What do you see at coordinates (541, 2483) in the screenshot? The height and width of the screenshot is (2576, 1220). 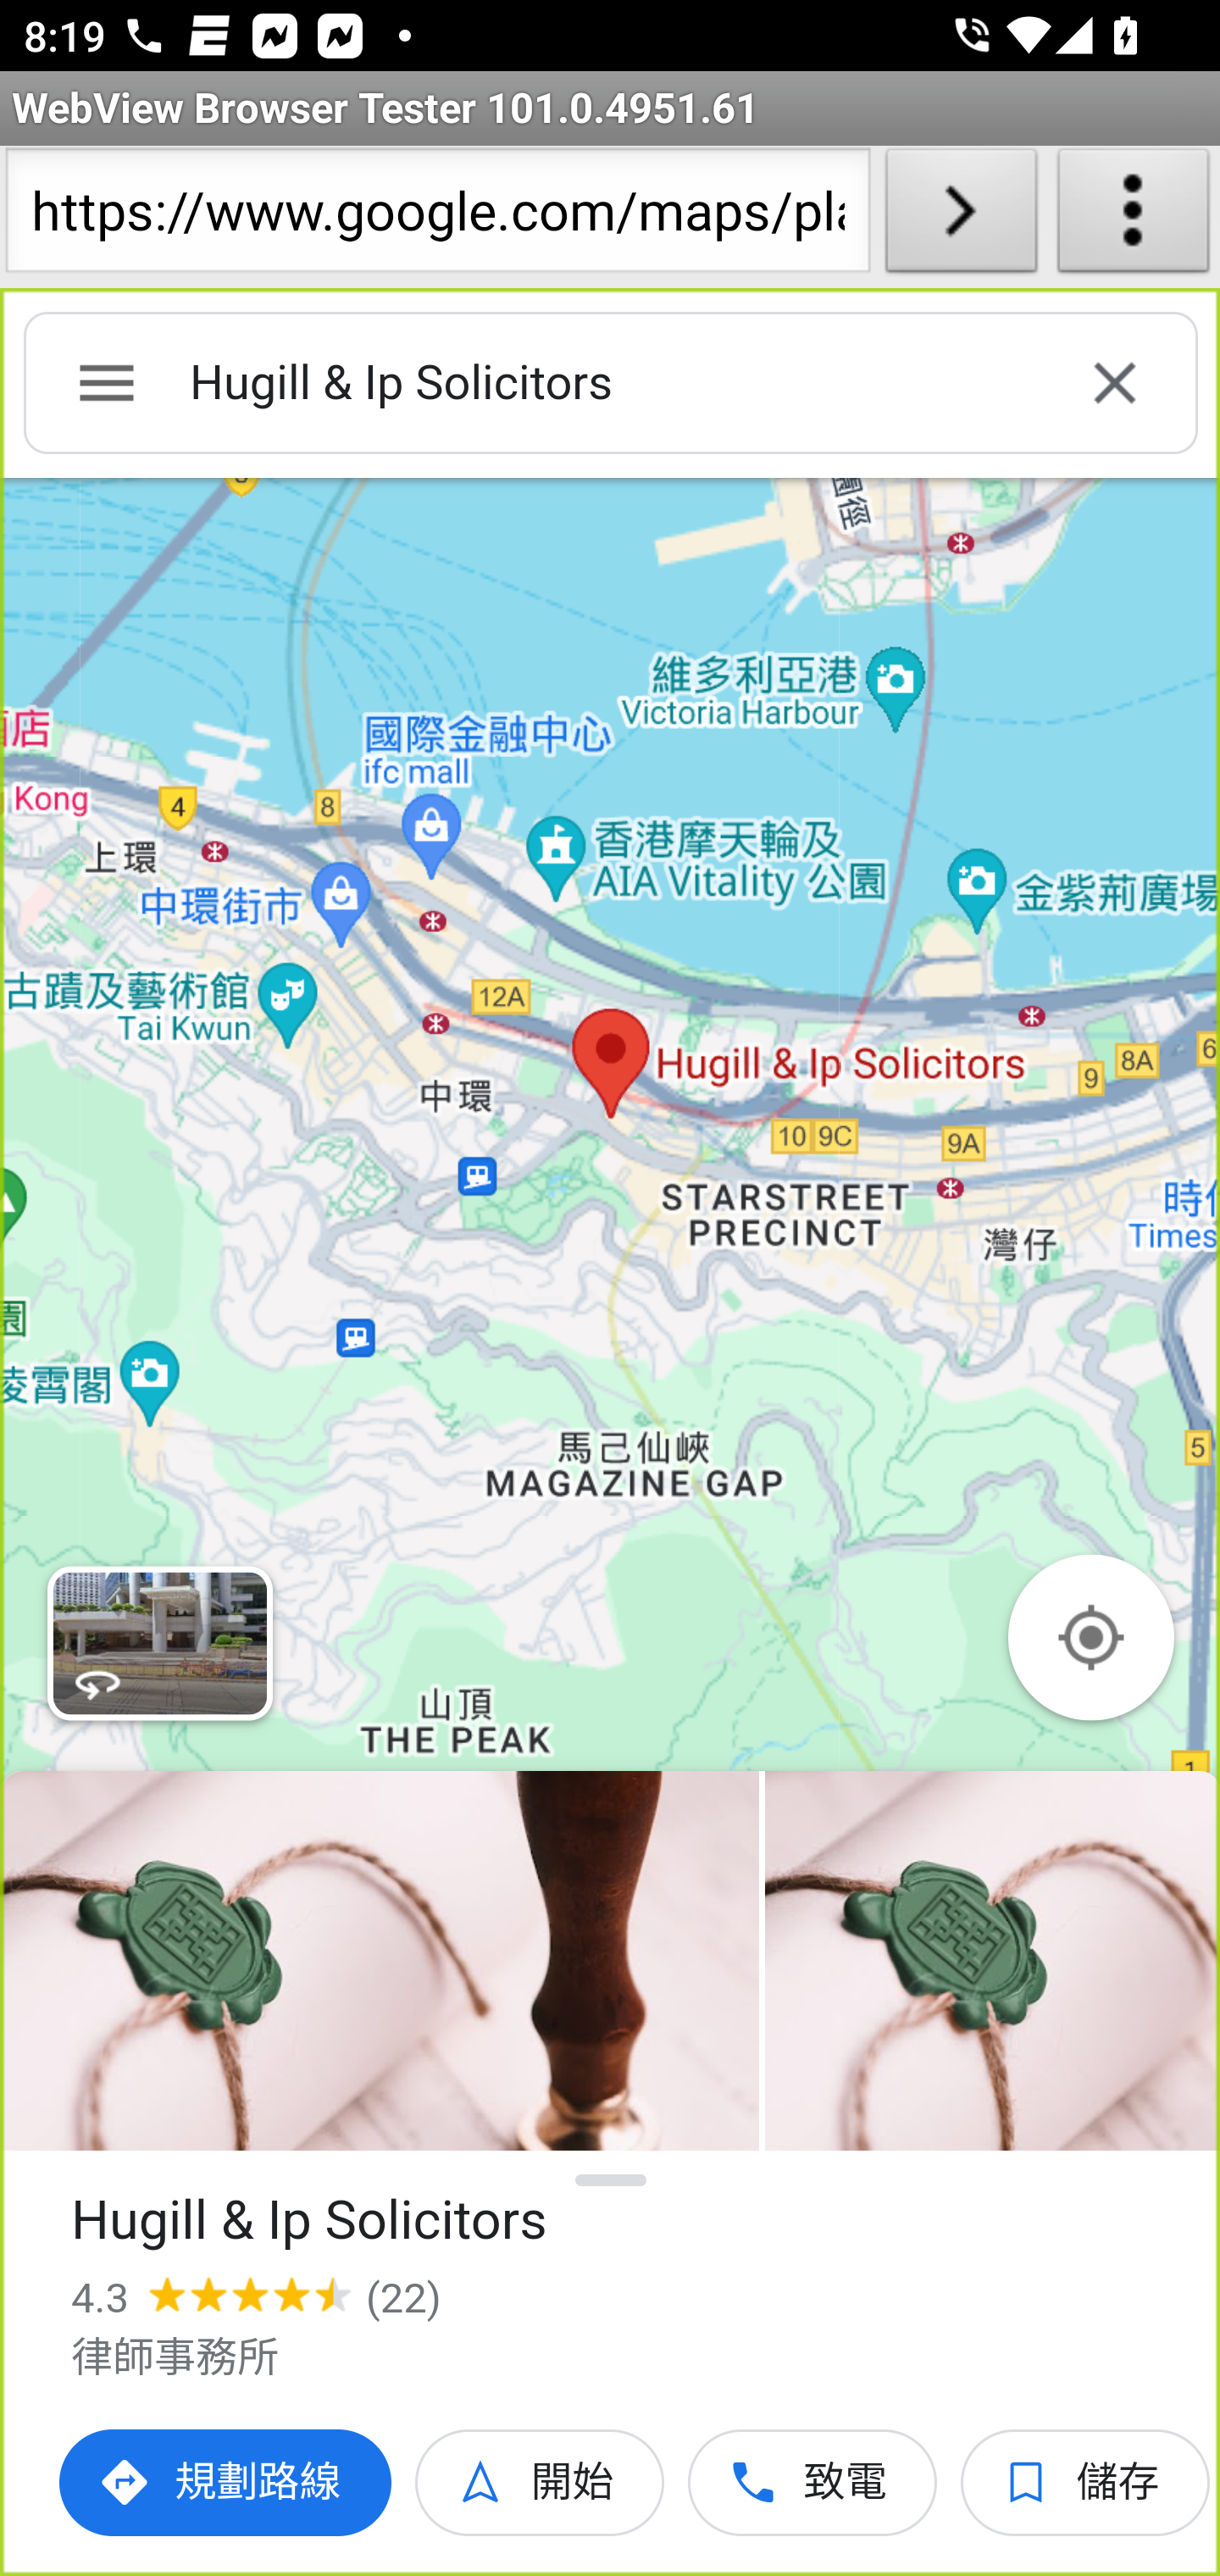 I see `開始` at bounding box center [541, 2483].